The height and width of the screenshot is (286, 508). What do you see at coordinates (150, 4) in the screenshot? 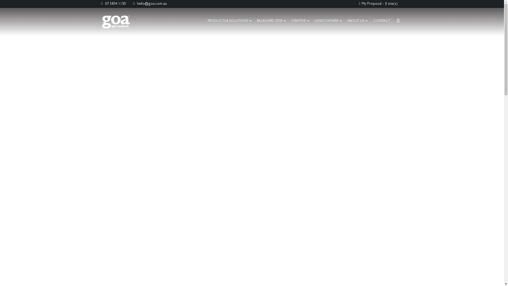
I see `hello@goa.com.au` at bounding box center [150, 4].